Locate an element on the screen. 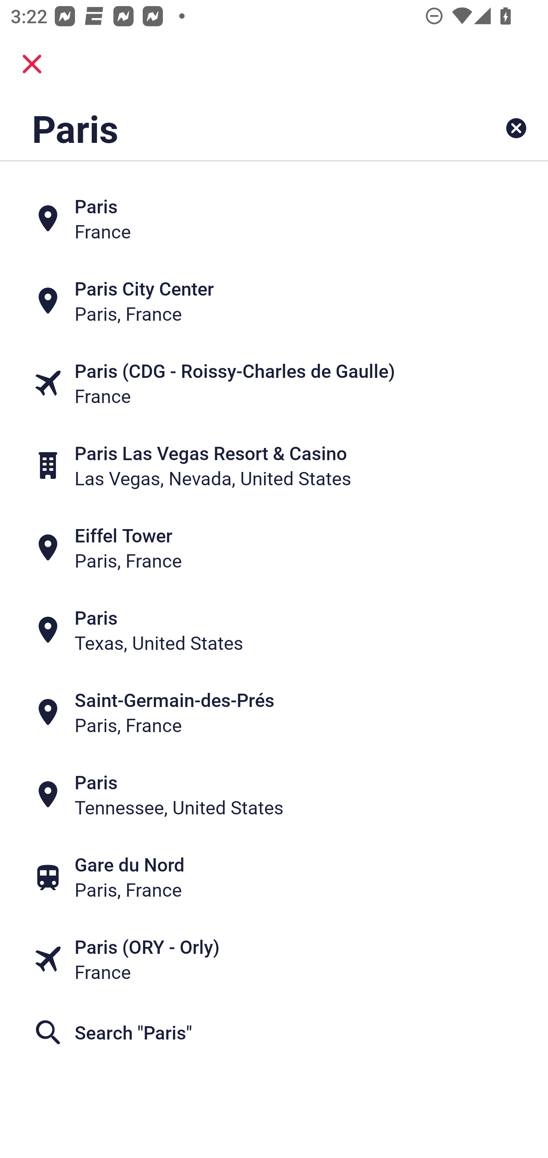 The height and width of the screenshot is (1158, 548). Paris (CDG - Roissy-Charles de Gaulle) France is located at coordinates (274, 382).